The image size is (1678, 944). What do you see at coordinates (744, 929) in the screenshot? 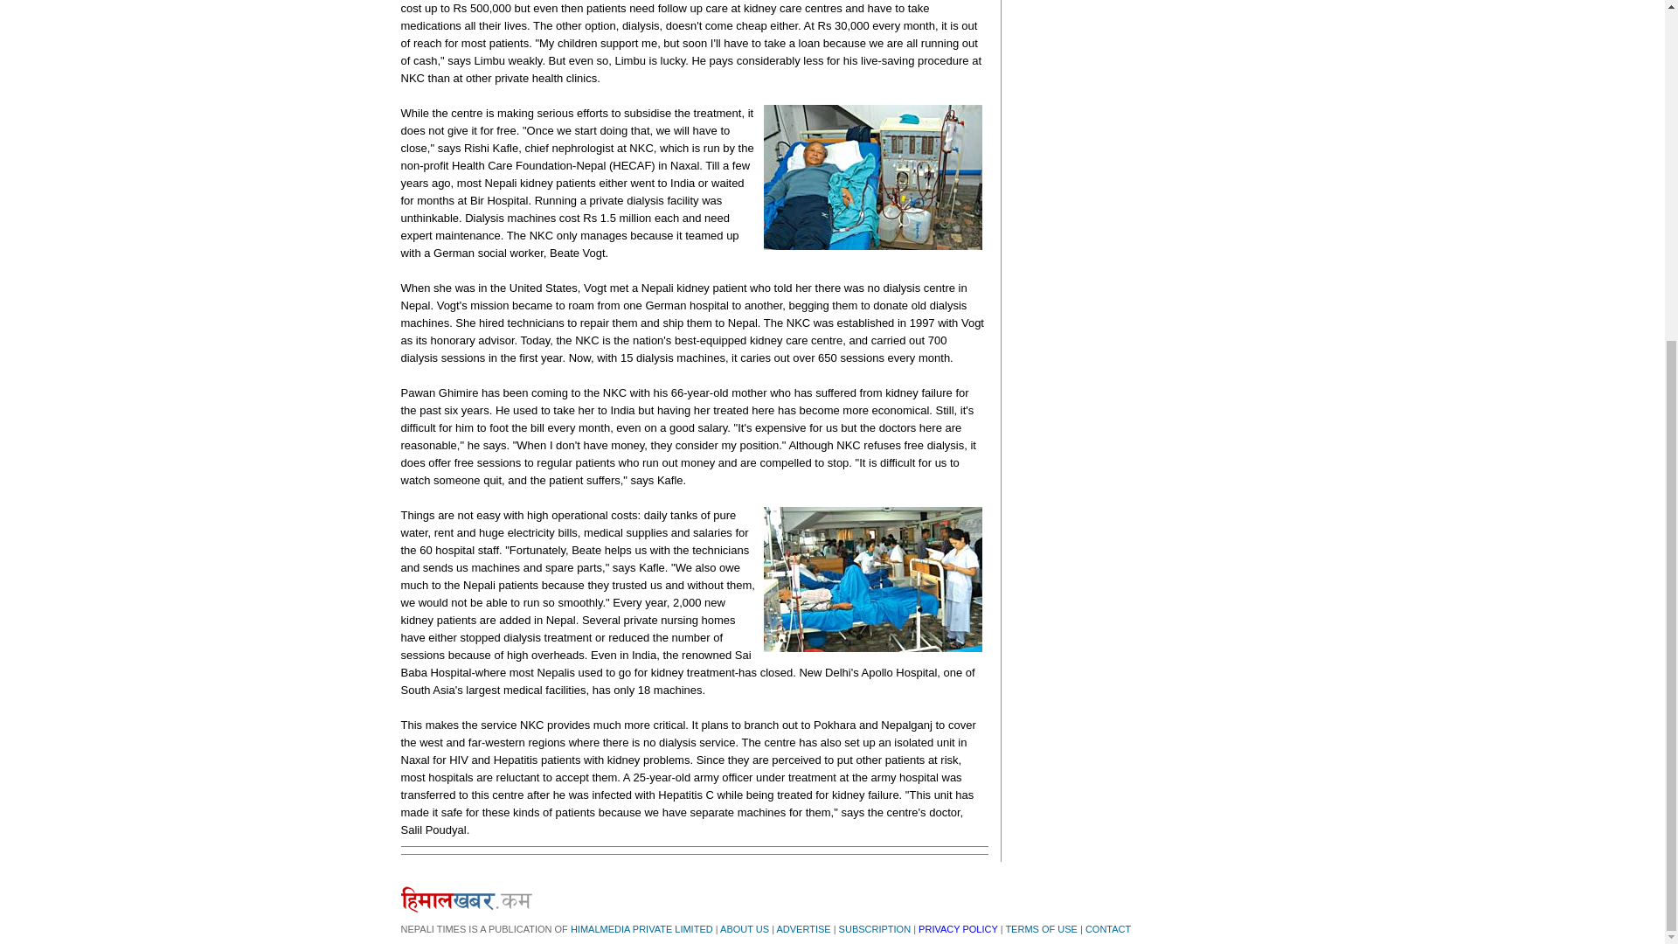
I see `ABOUT US` at bounding box center [744, 929].